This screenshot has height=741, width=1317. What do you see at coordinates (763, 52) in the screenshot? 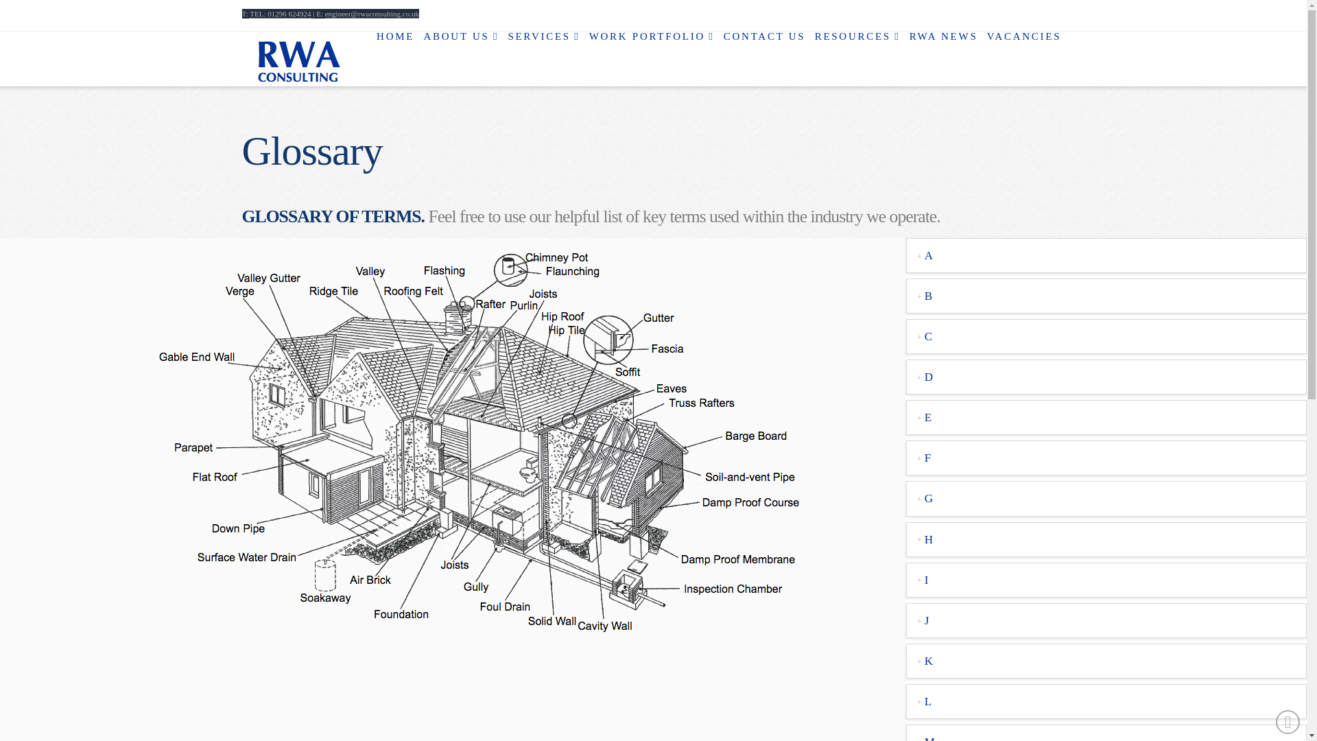
I see `CONTACT US` at bounding box center [763, 52].